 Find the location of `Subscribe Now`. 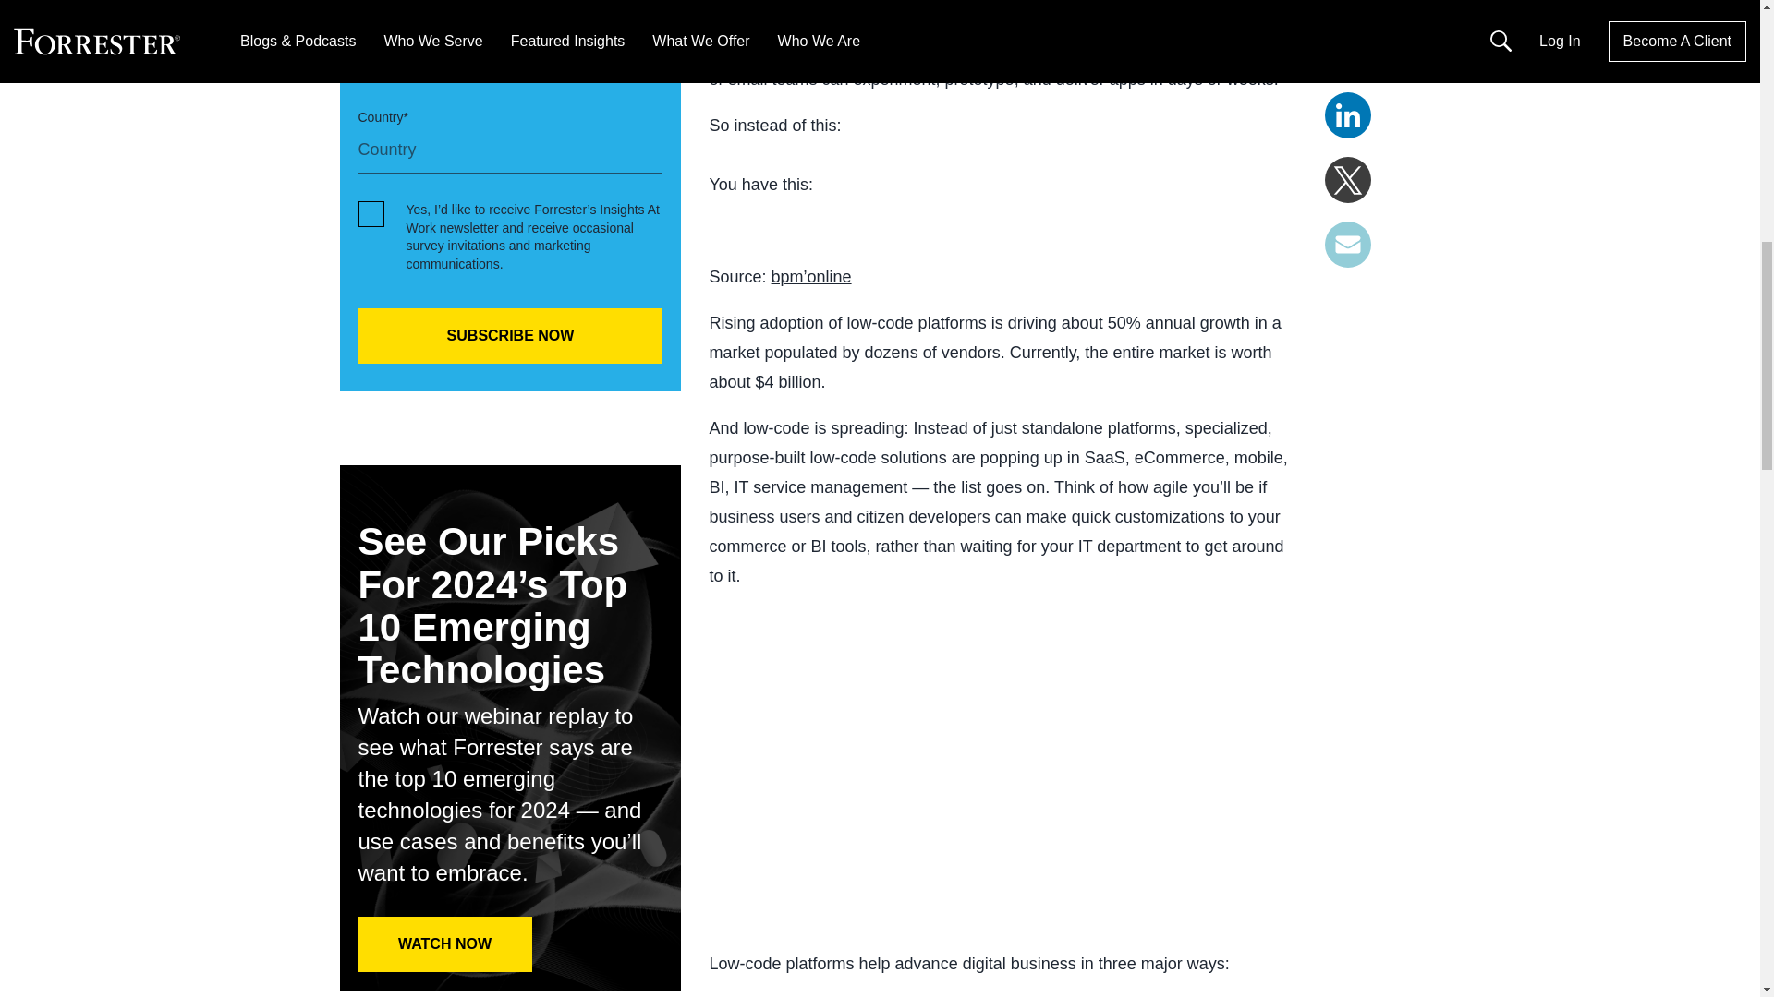

Subscribe Now is located at coordinates (510, 336).